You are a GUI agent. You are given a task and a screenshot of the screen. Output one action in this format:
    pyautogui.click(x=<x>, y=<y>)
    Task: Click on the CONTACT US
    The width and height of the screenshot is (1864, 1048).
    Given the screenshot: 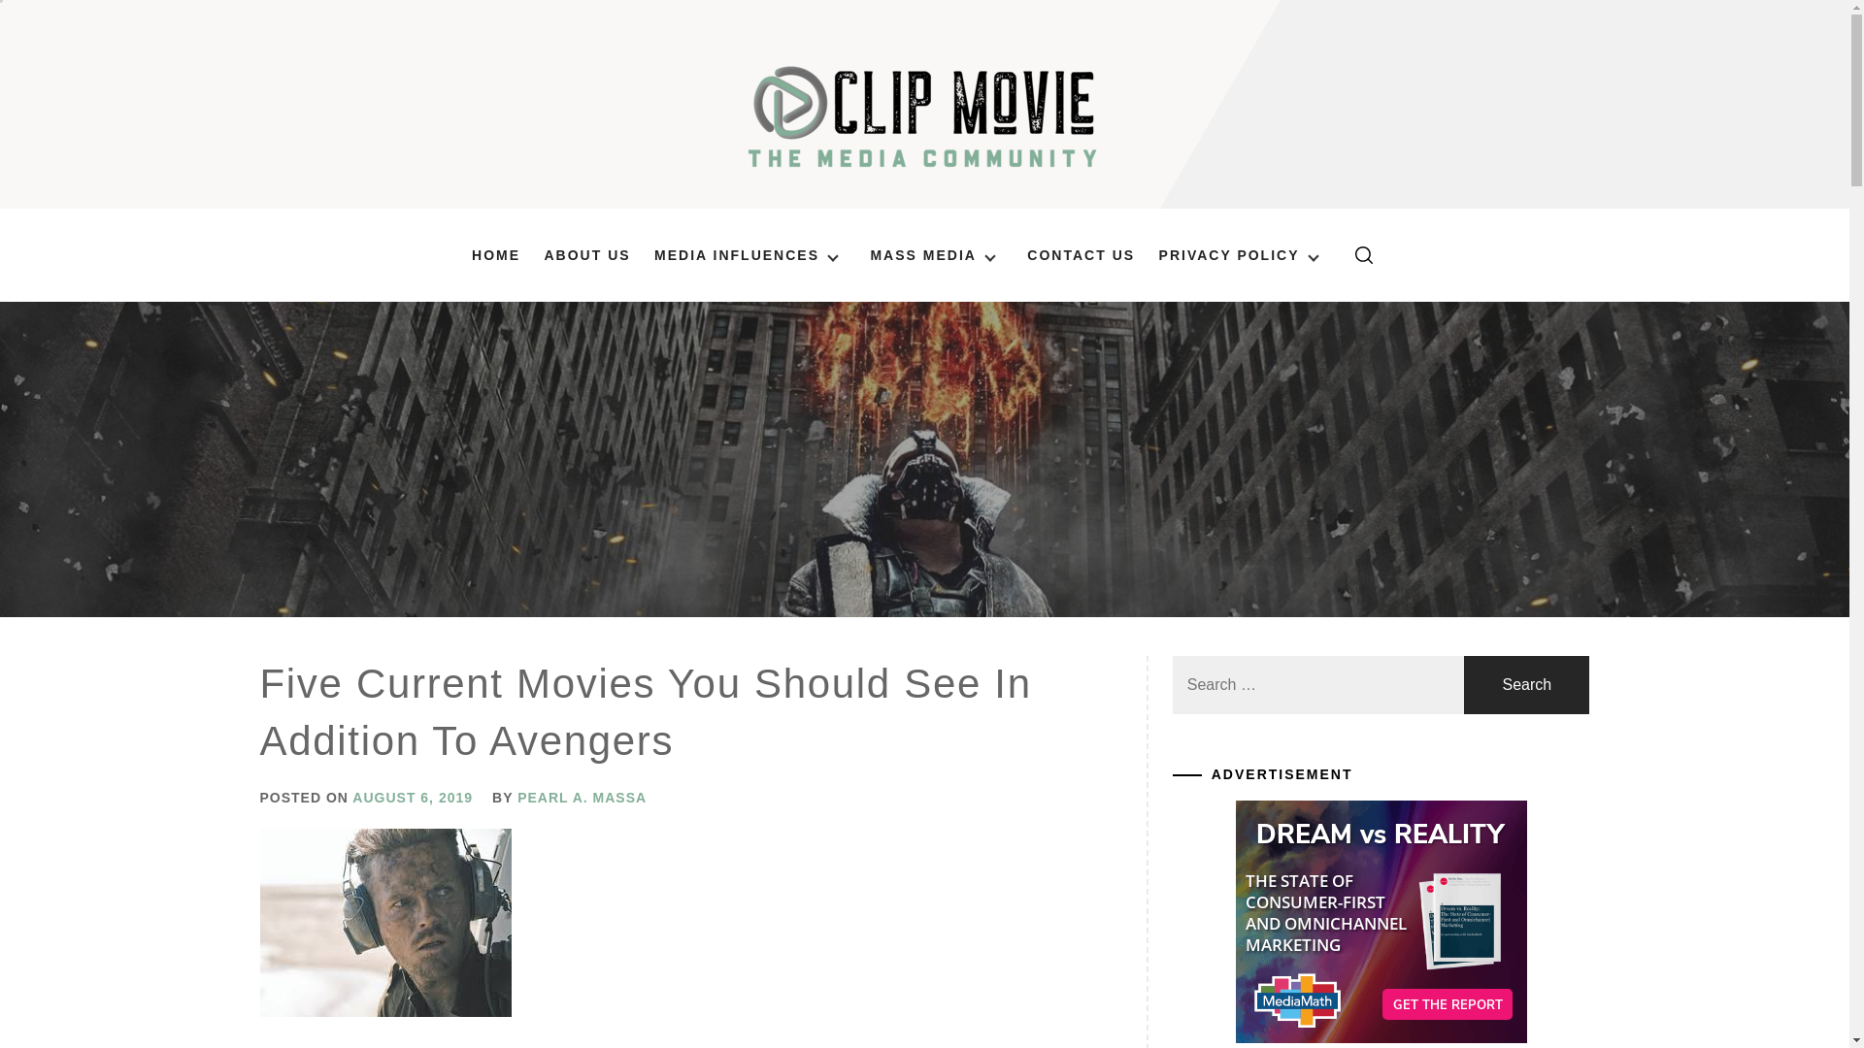 What is the action you would take?
    pyautogui.click(x=1081, y=254)
    